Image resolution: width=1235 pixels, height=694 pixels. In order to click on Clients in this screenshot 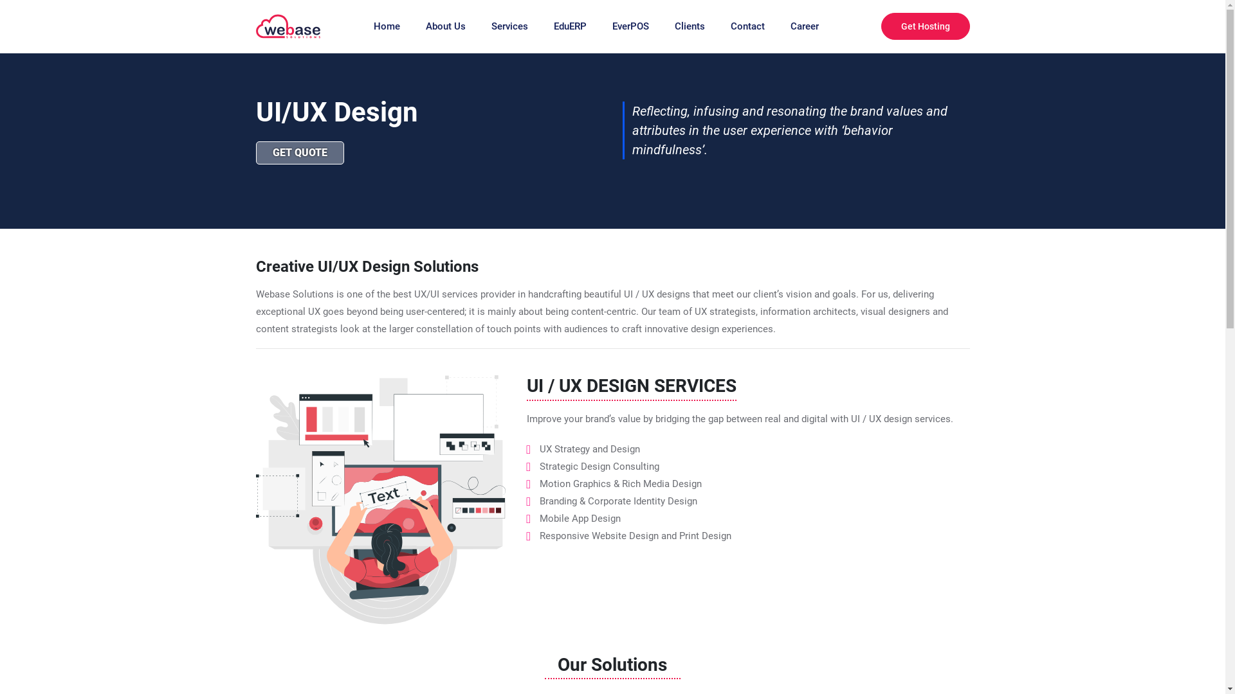, I will do `click(690, 27)`.